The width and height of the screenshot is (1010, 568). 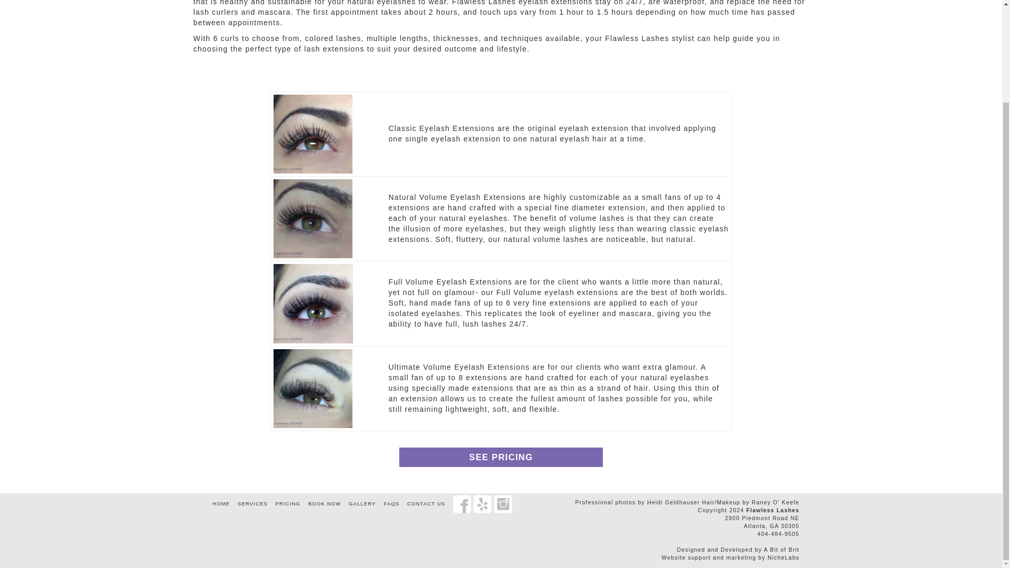 I want to click on PRICING, so click(x=288, y=504).